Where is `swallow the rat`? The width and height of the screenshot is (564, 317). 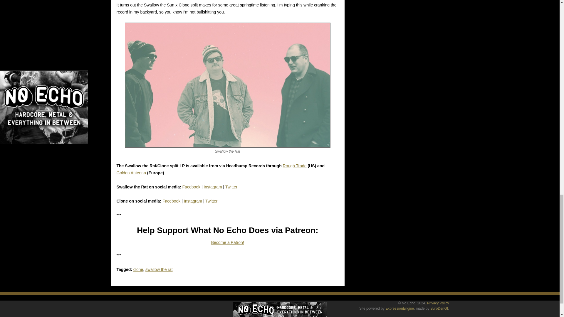 swallow the rat is located at coordinates (159, 269).